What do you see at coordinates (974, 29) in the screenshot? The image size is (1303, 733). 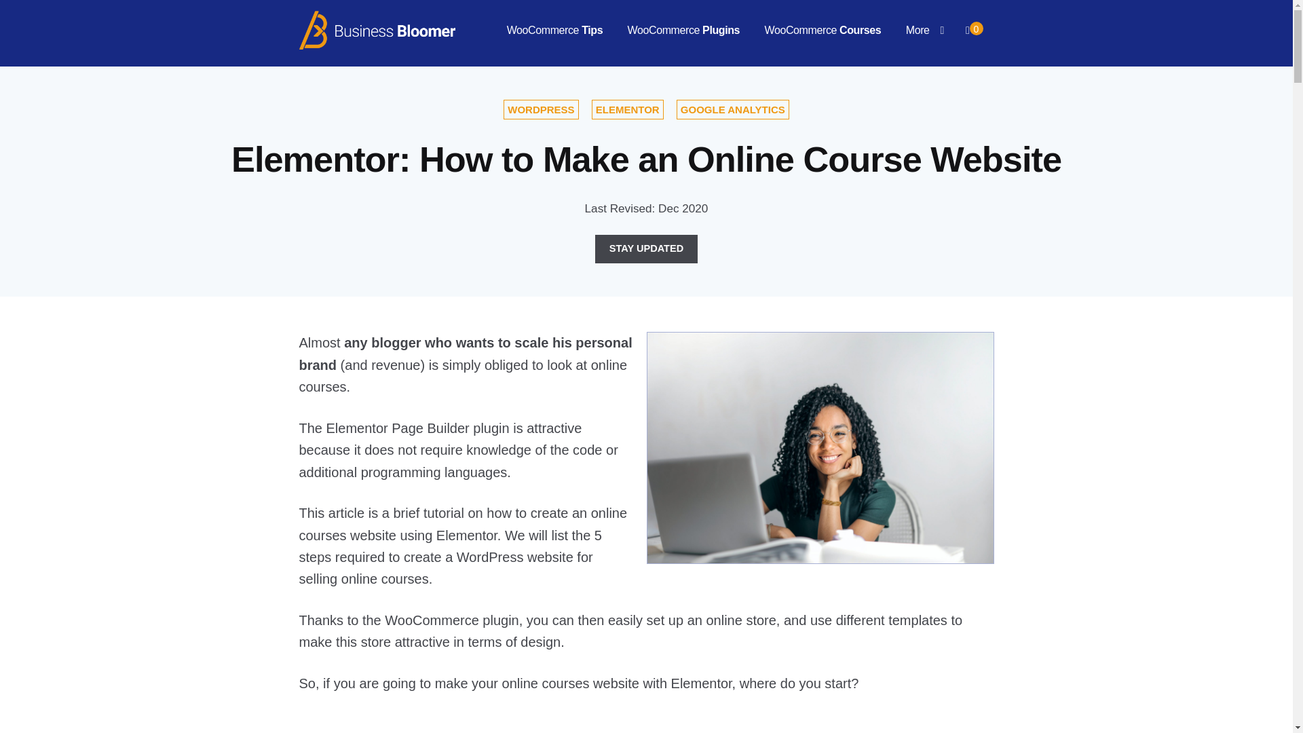 I see `0` at bounding box center [974, 29].